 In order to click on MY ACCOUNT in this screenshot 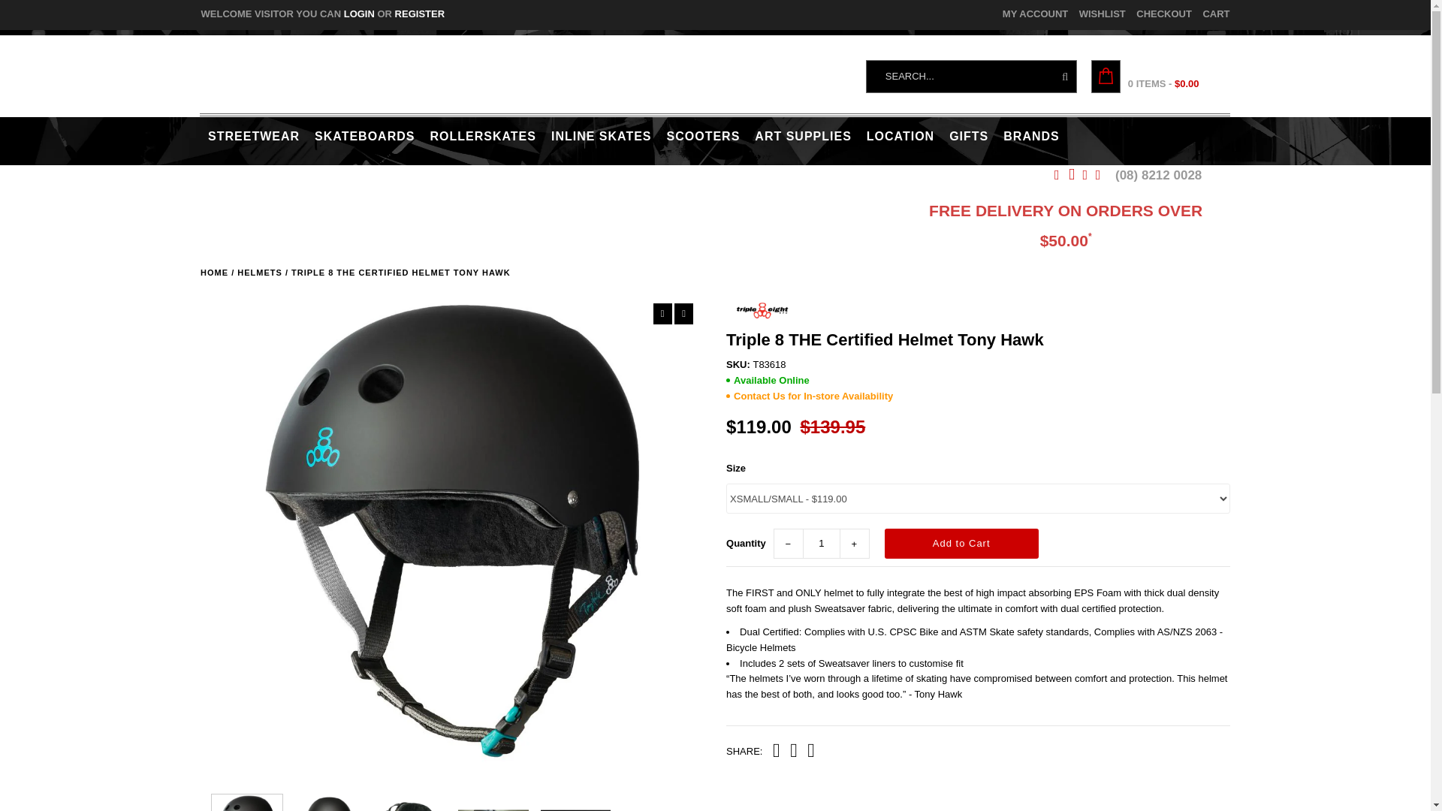, I will do `click(1035, 14)`.